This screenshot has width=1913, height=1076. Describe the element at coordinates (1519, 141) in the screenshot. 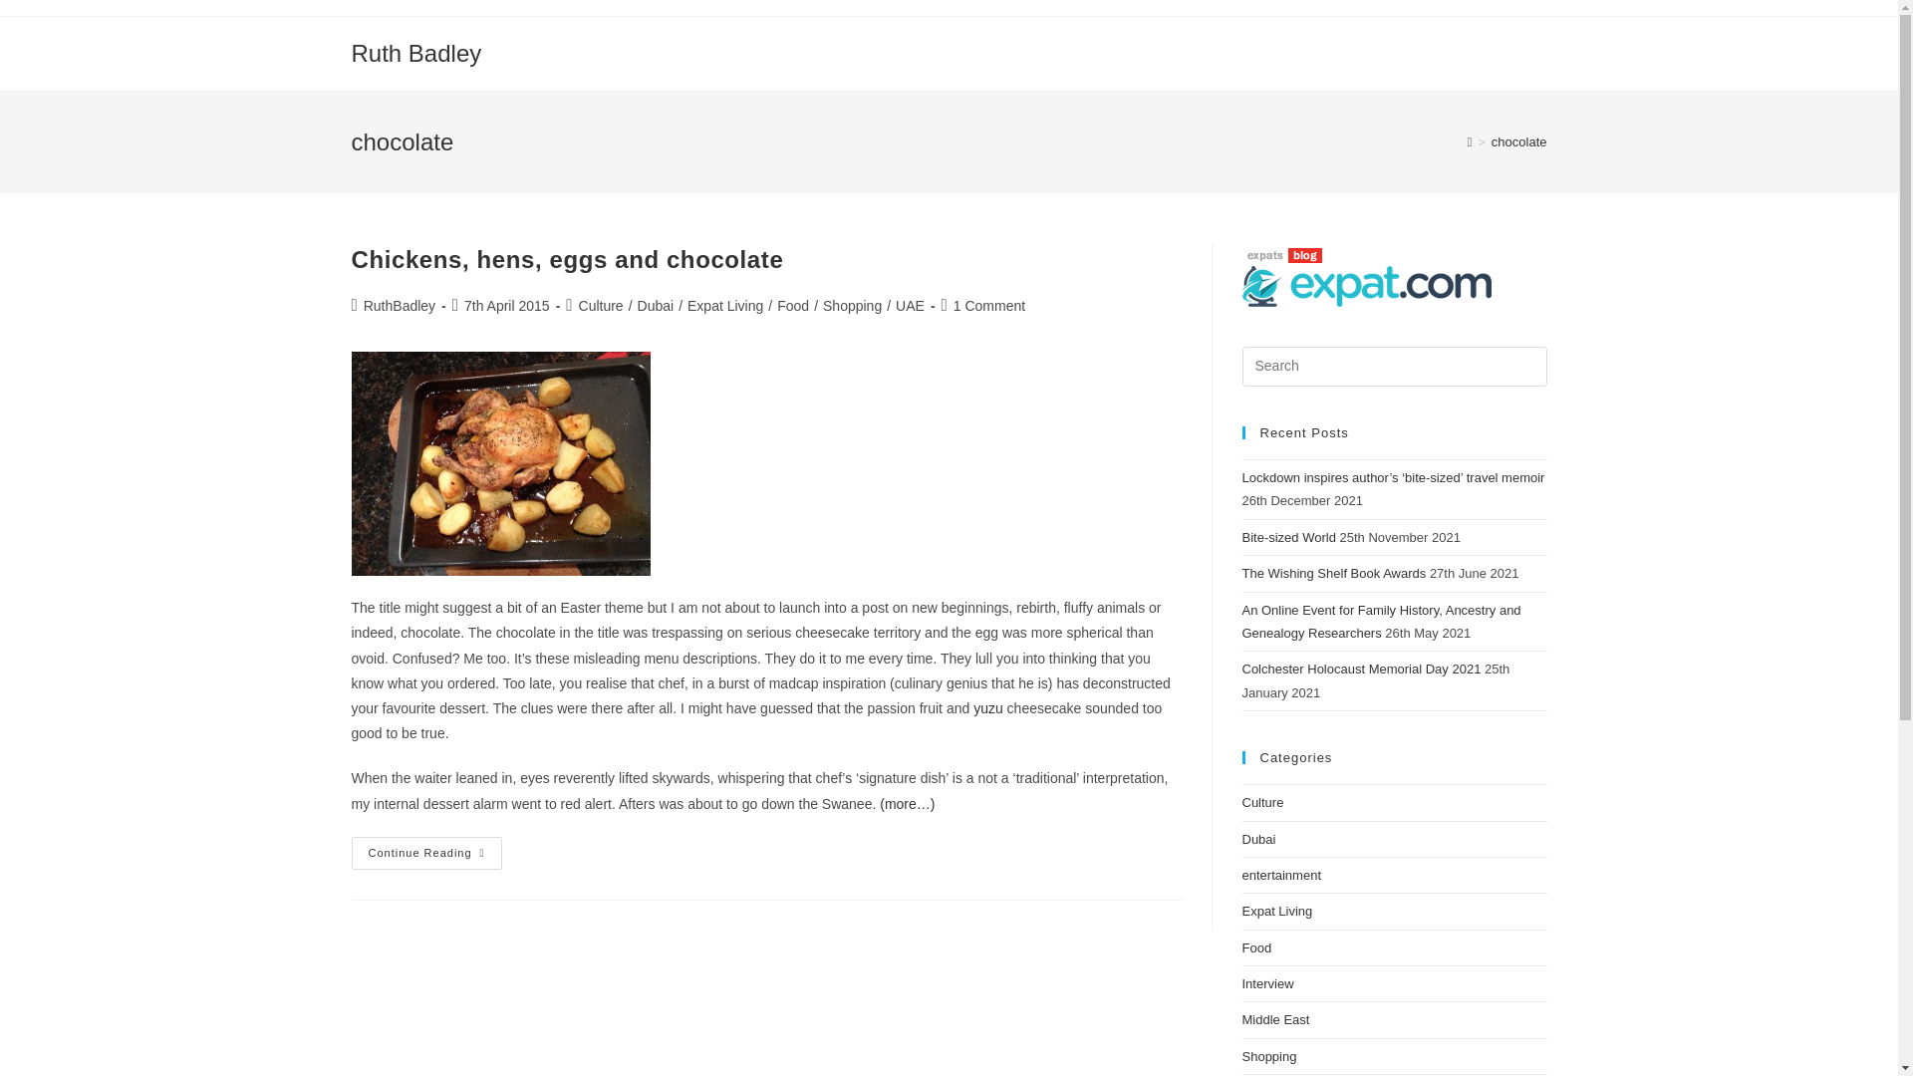

I see `chocolate` at that location.